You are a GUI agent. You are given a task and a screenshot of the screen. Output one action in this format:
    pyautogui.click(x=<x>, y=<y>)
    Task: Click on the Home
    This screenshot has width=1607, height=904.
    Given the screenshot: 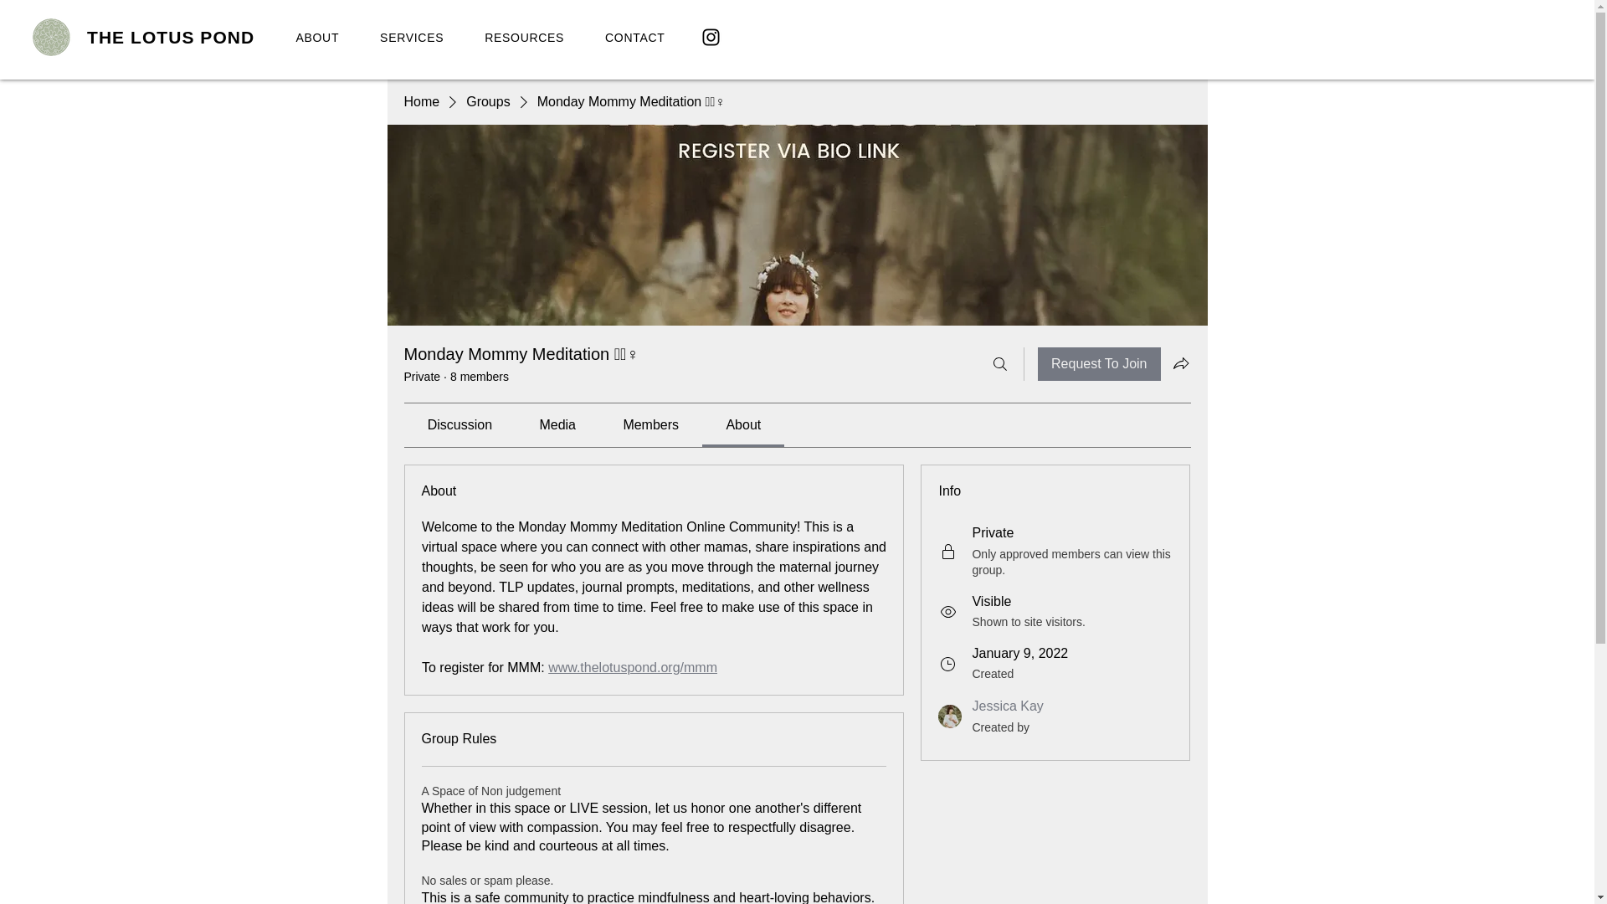 What is the action you would take?
    pyautogui.click(x=420, y=102)
    